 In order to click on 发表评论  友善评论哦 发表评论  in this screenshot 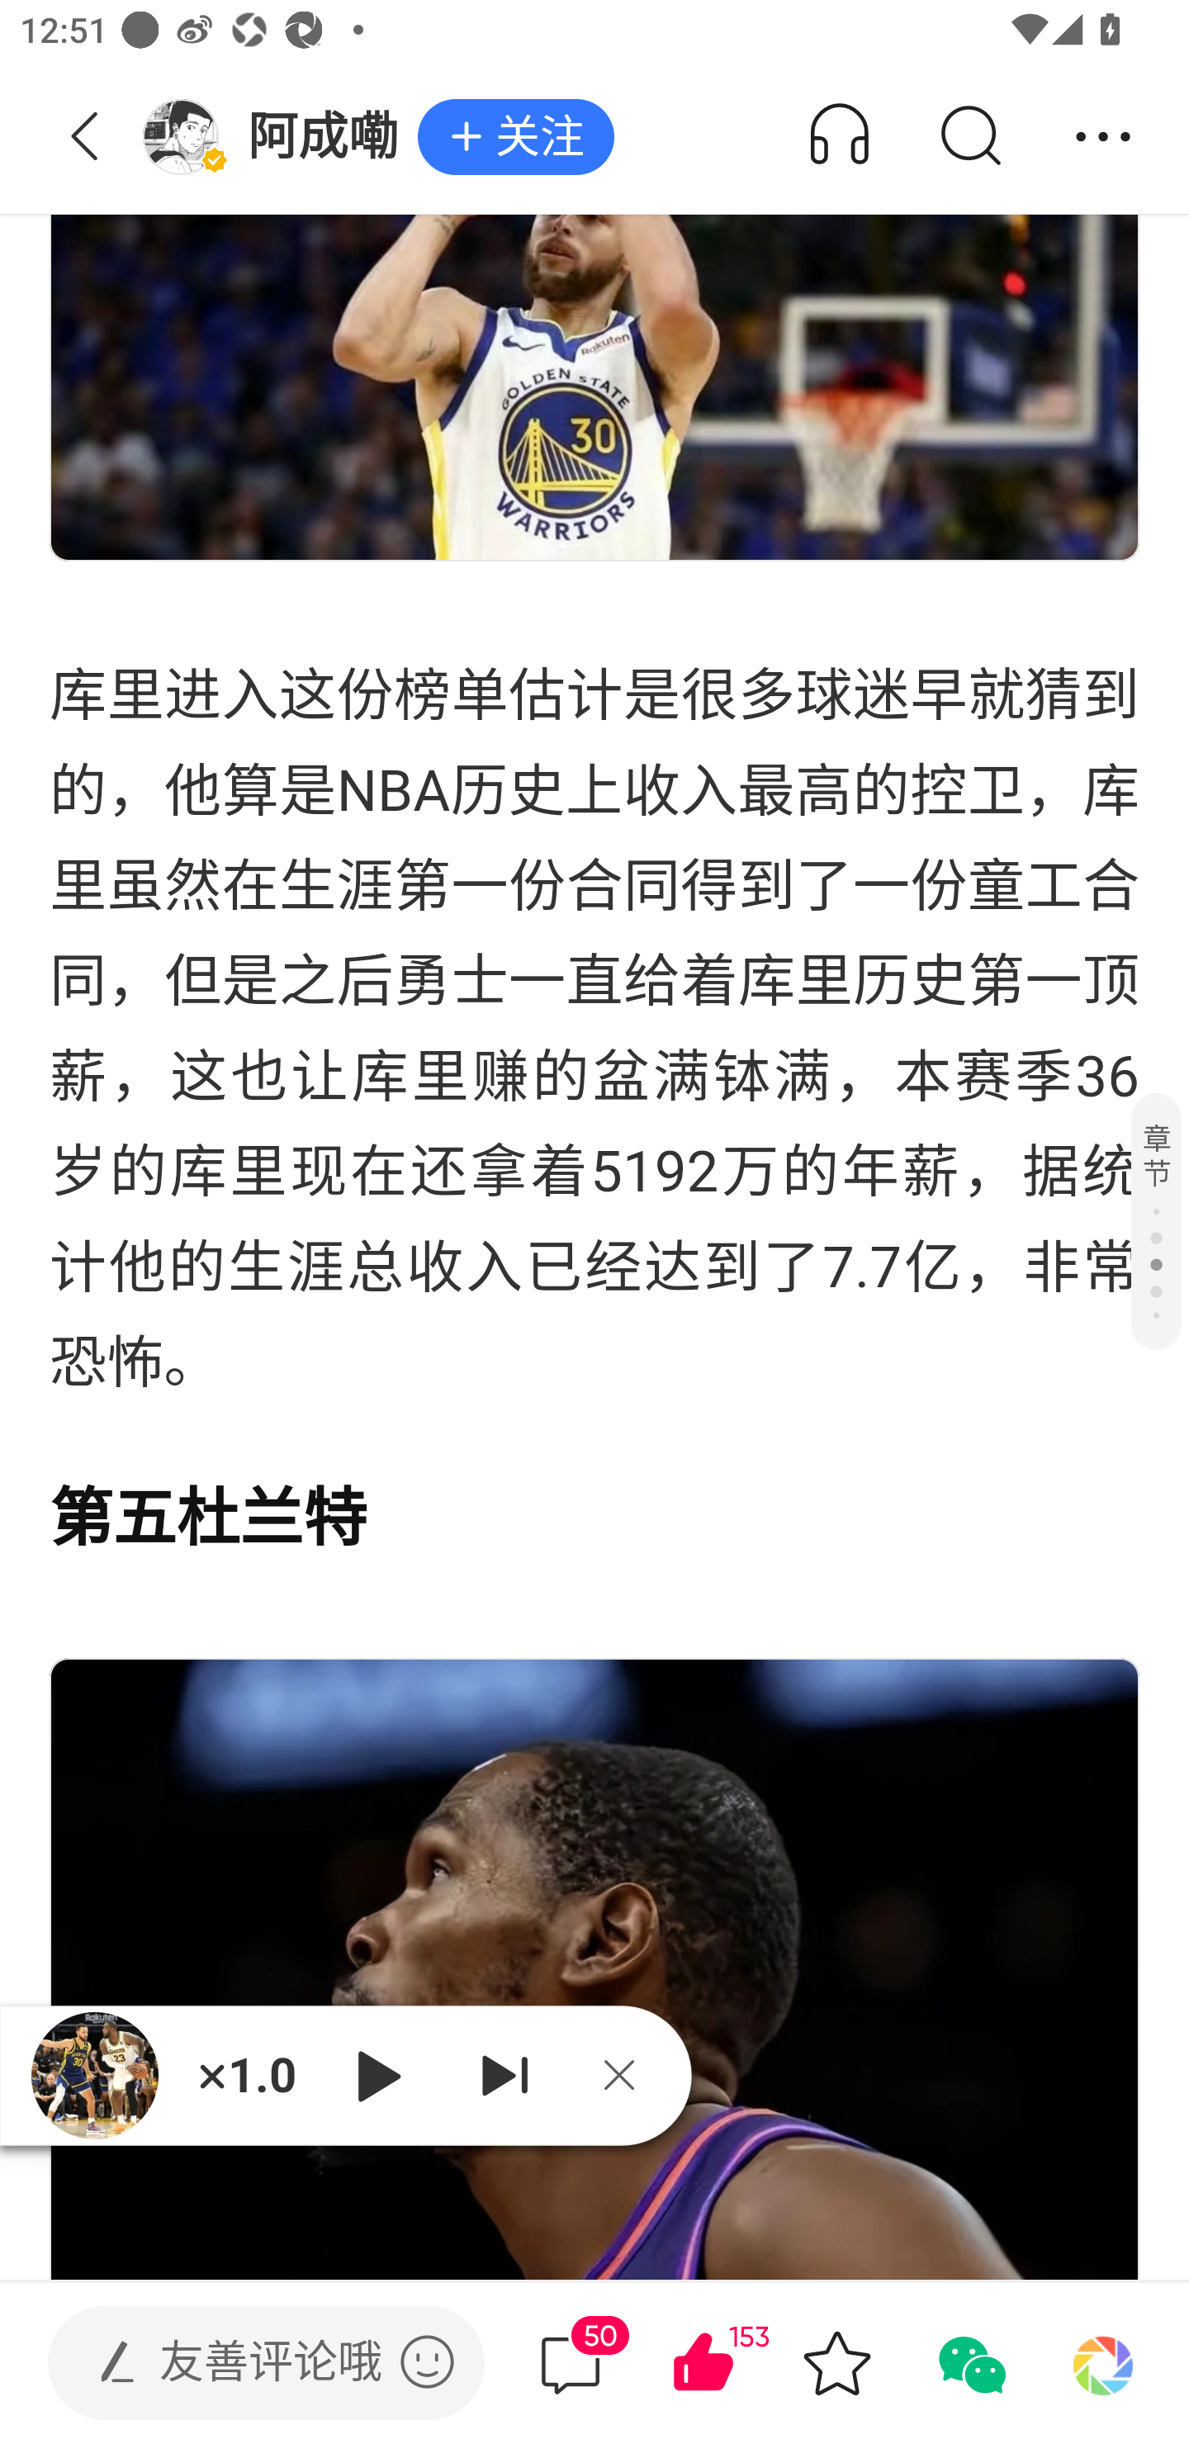, I will do `click(243, 2363)`.